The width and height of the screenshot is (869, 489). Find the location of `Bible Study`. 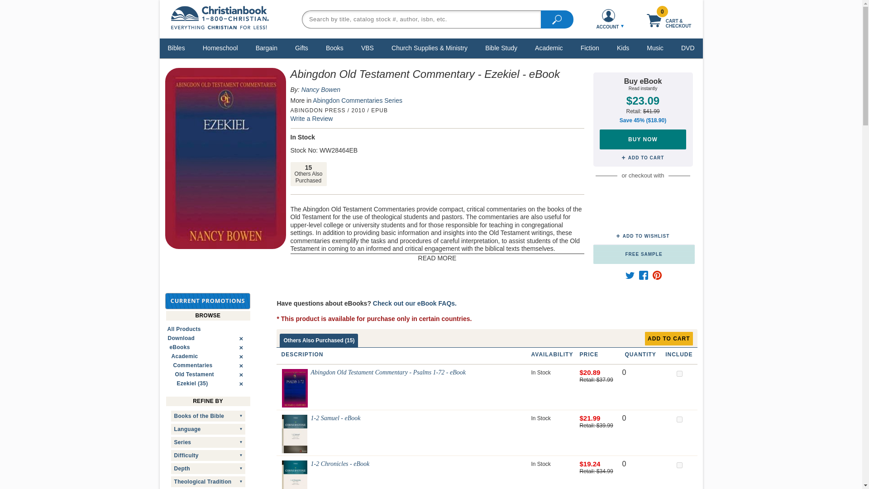

Bible Study is located at coordinates (501, 48).